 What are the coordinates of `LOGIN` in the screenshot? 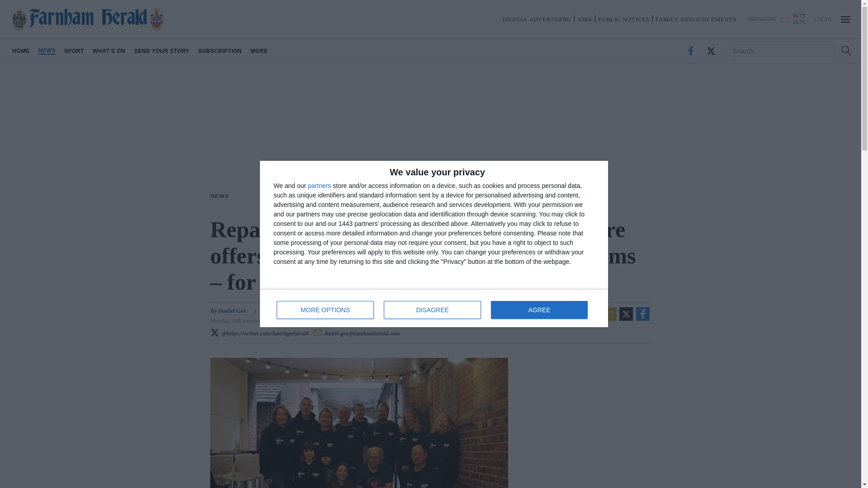 It's located at (220, 51).